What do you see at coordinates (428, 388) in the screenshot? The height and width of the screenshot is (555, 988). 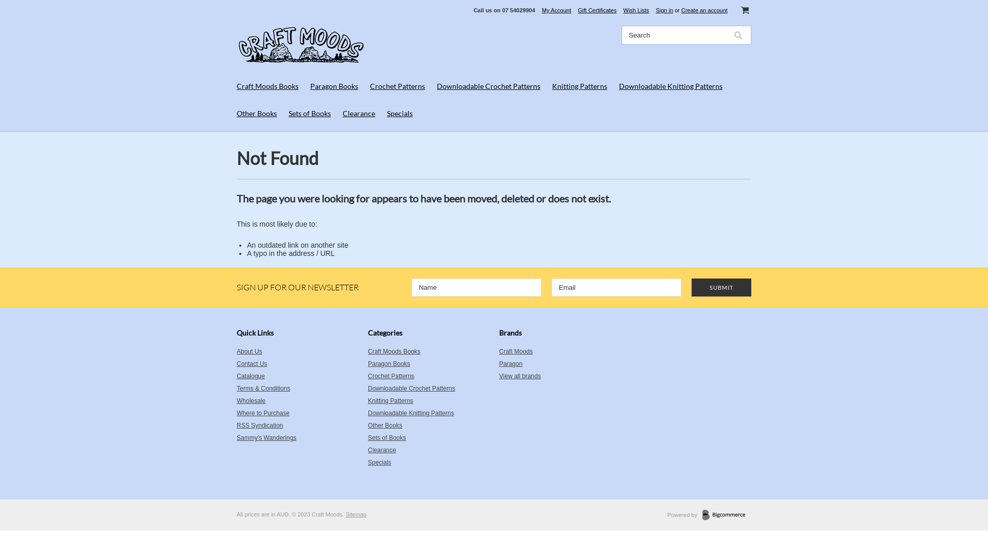 I see `Downloadable Crochet Patterns` at bounding box center [428, 388].